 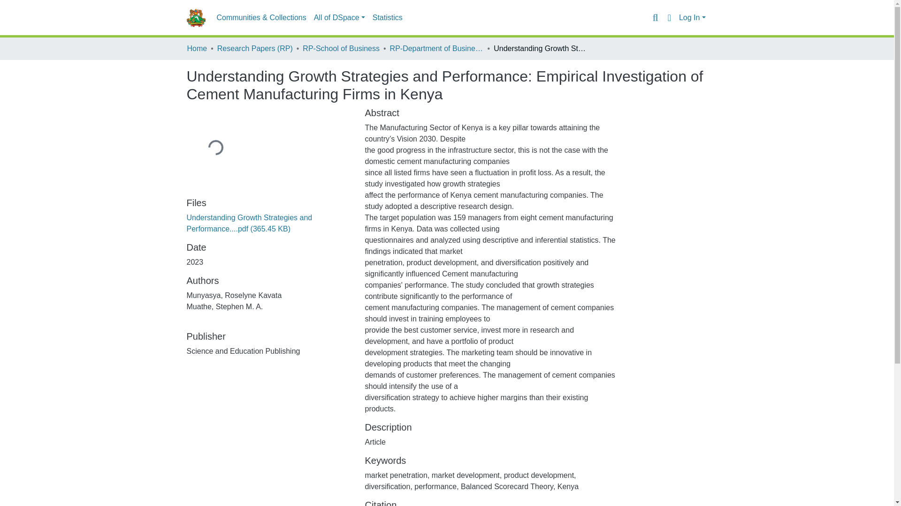 What do you see at coordinates (341, 48) in the screenshot?
I see `RP-School of Business` at bounding box center [341, 48].